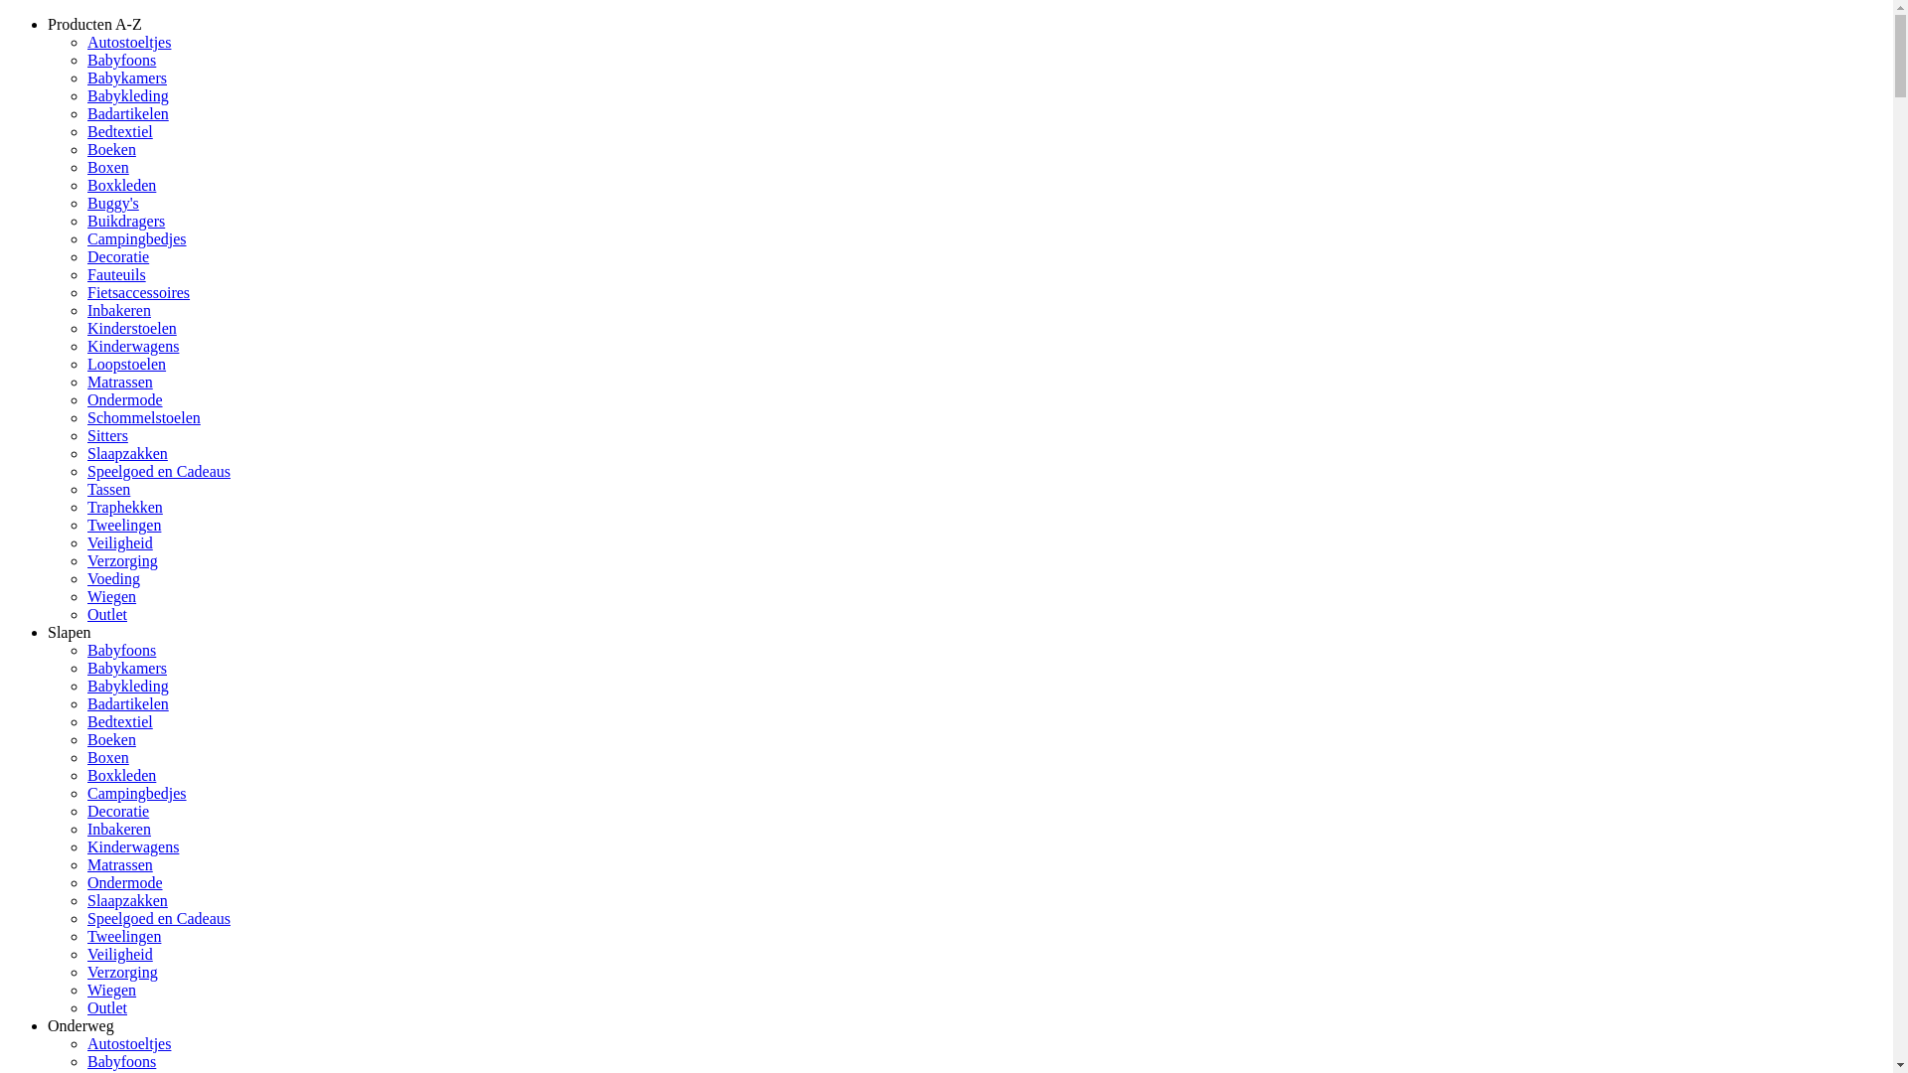 The image size is (1908, 1073). I want to click on Schommelstoelen, so click(144, 417).